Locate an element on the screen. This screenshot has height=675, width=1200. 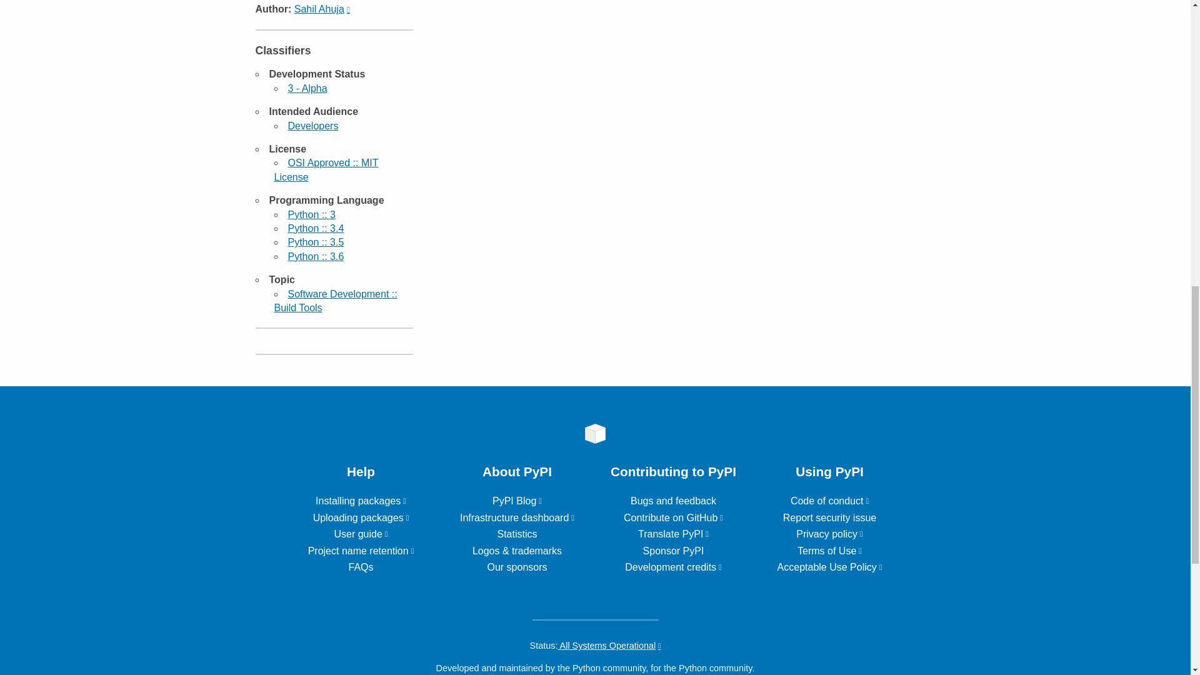
OSI Approved :: MIT License is located at coordinates (325, 169).